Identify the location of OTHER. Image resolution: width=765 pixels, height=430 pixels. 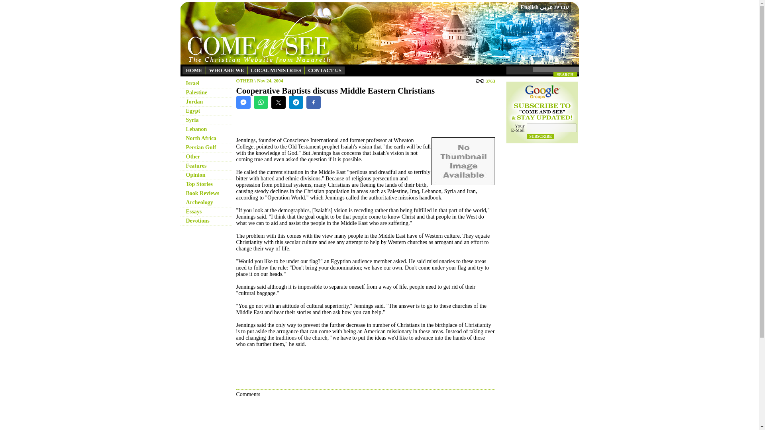
(244, 80).